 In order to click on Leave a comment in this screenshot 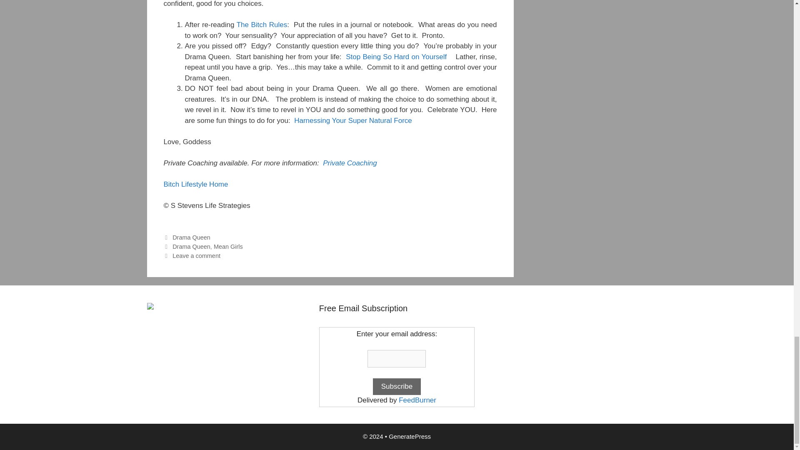, I will do `click(197, 256)`.